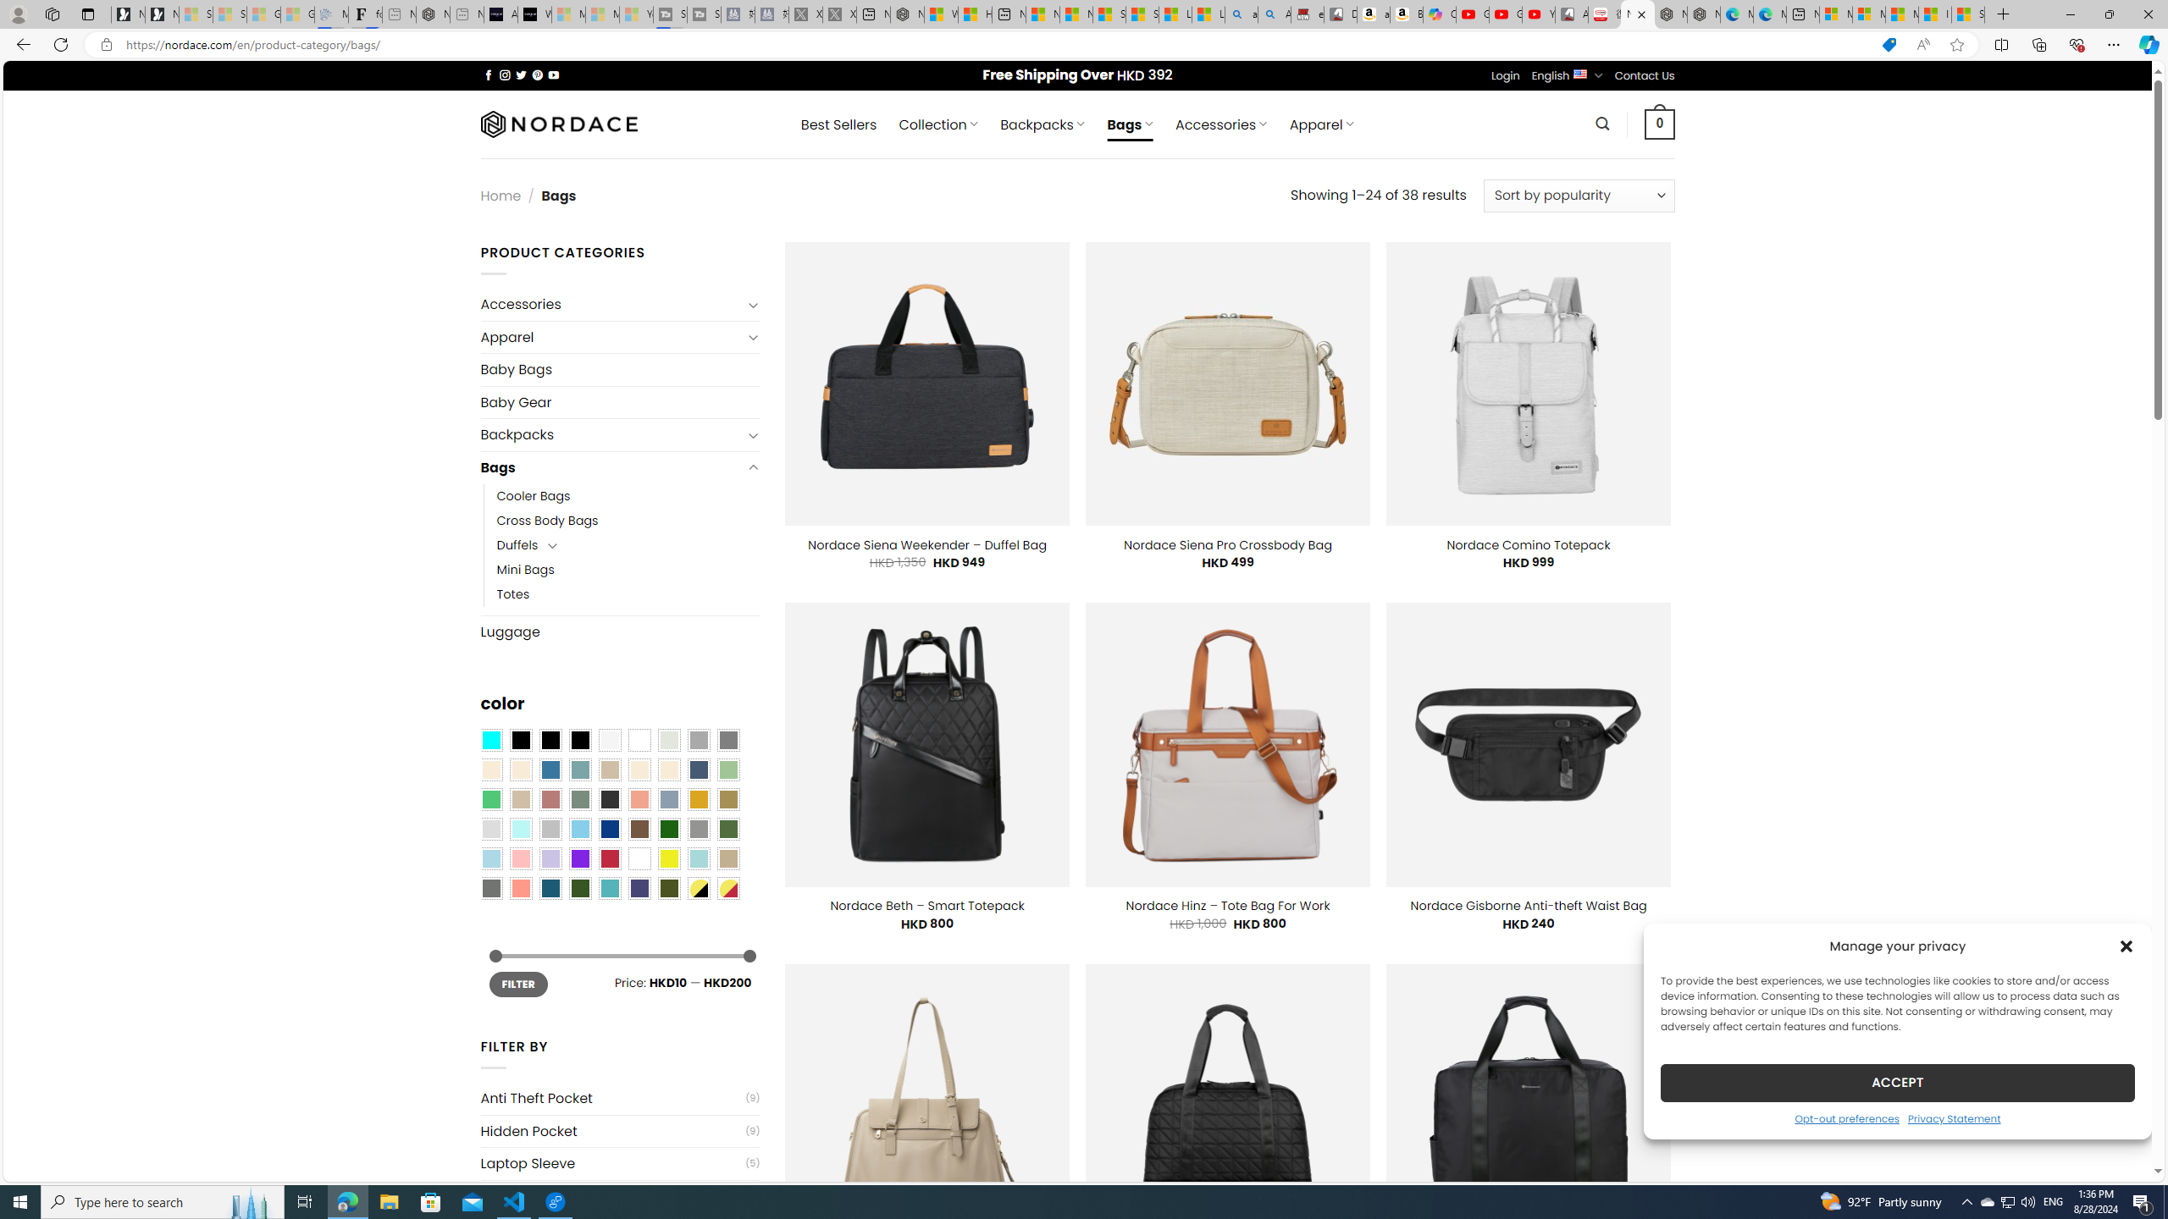 The width and height of the screenshot is (2168, 1219). What do you see at coordinates (609, 859) in the screenshot?
I see `Red` at bounding box center [609, 859].